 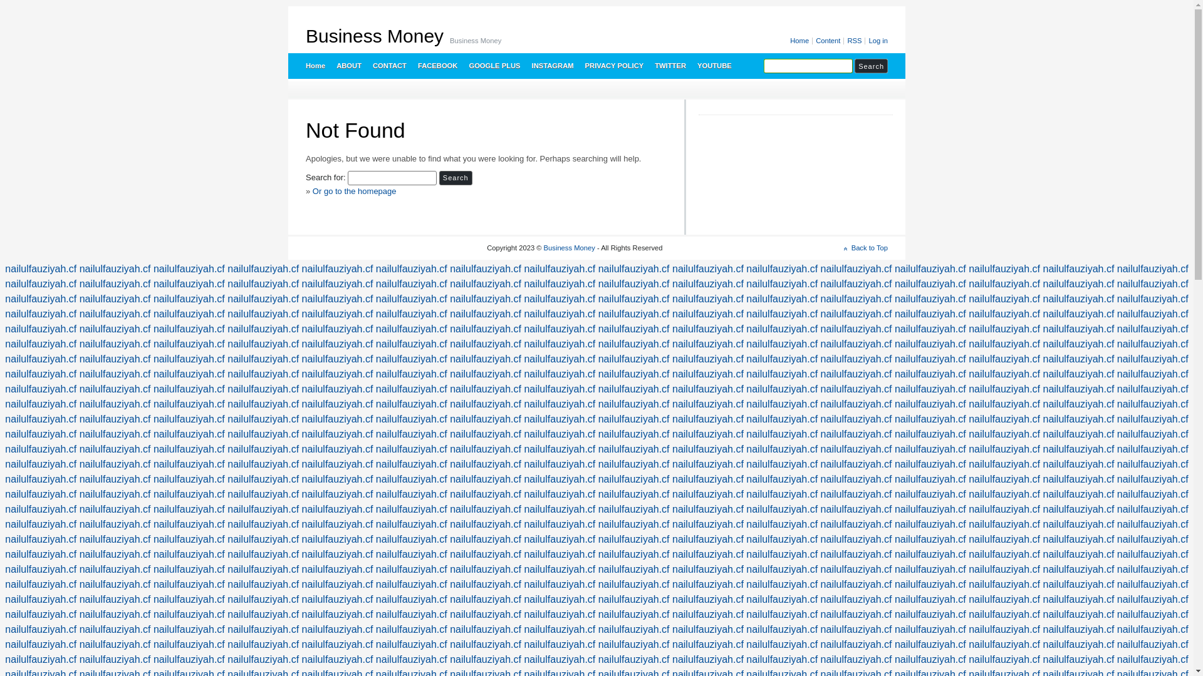 What do you see at coordinates (1004, 494) in the screenshot?
I see `nailulfauziyah.cf` at bounding box center [1004, 494].